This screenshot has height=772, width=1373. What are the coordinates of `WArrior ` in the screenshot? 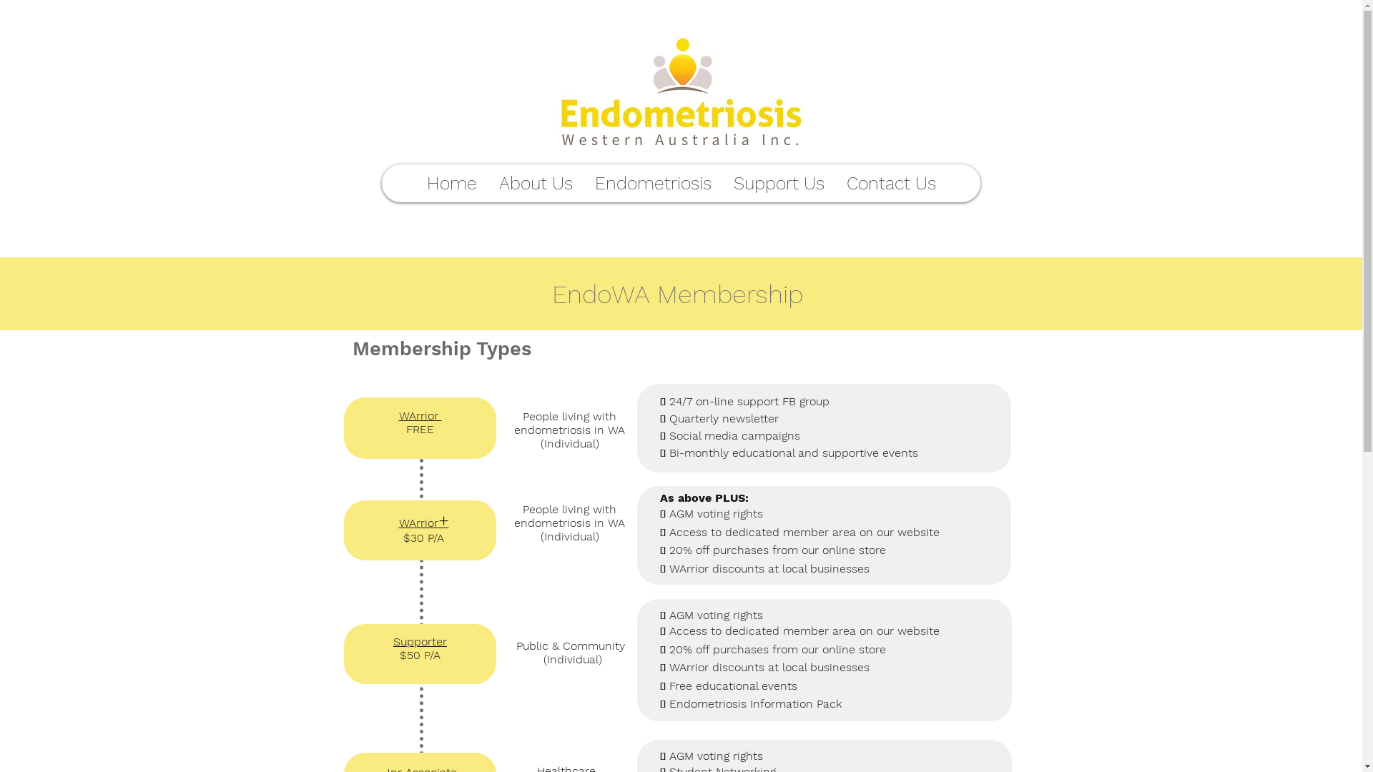 It's located at (420, 416).